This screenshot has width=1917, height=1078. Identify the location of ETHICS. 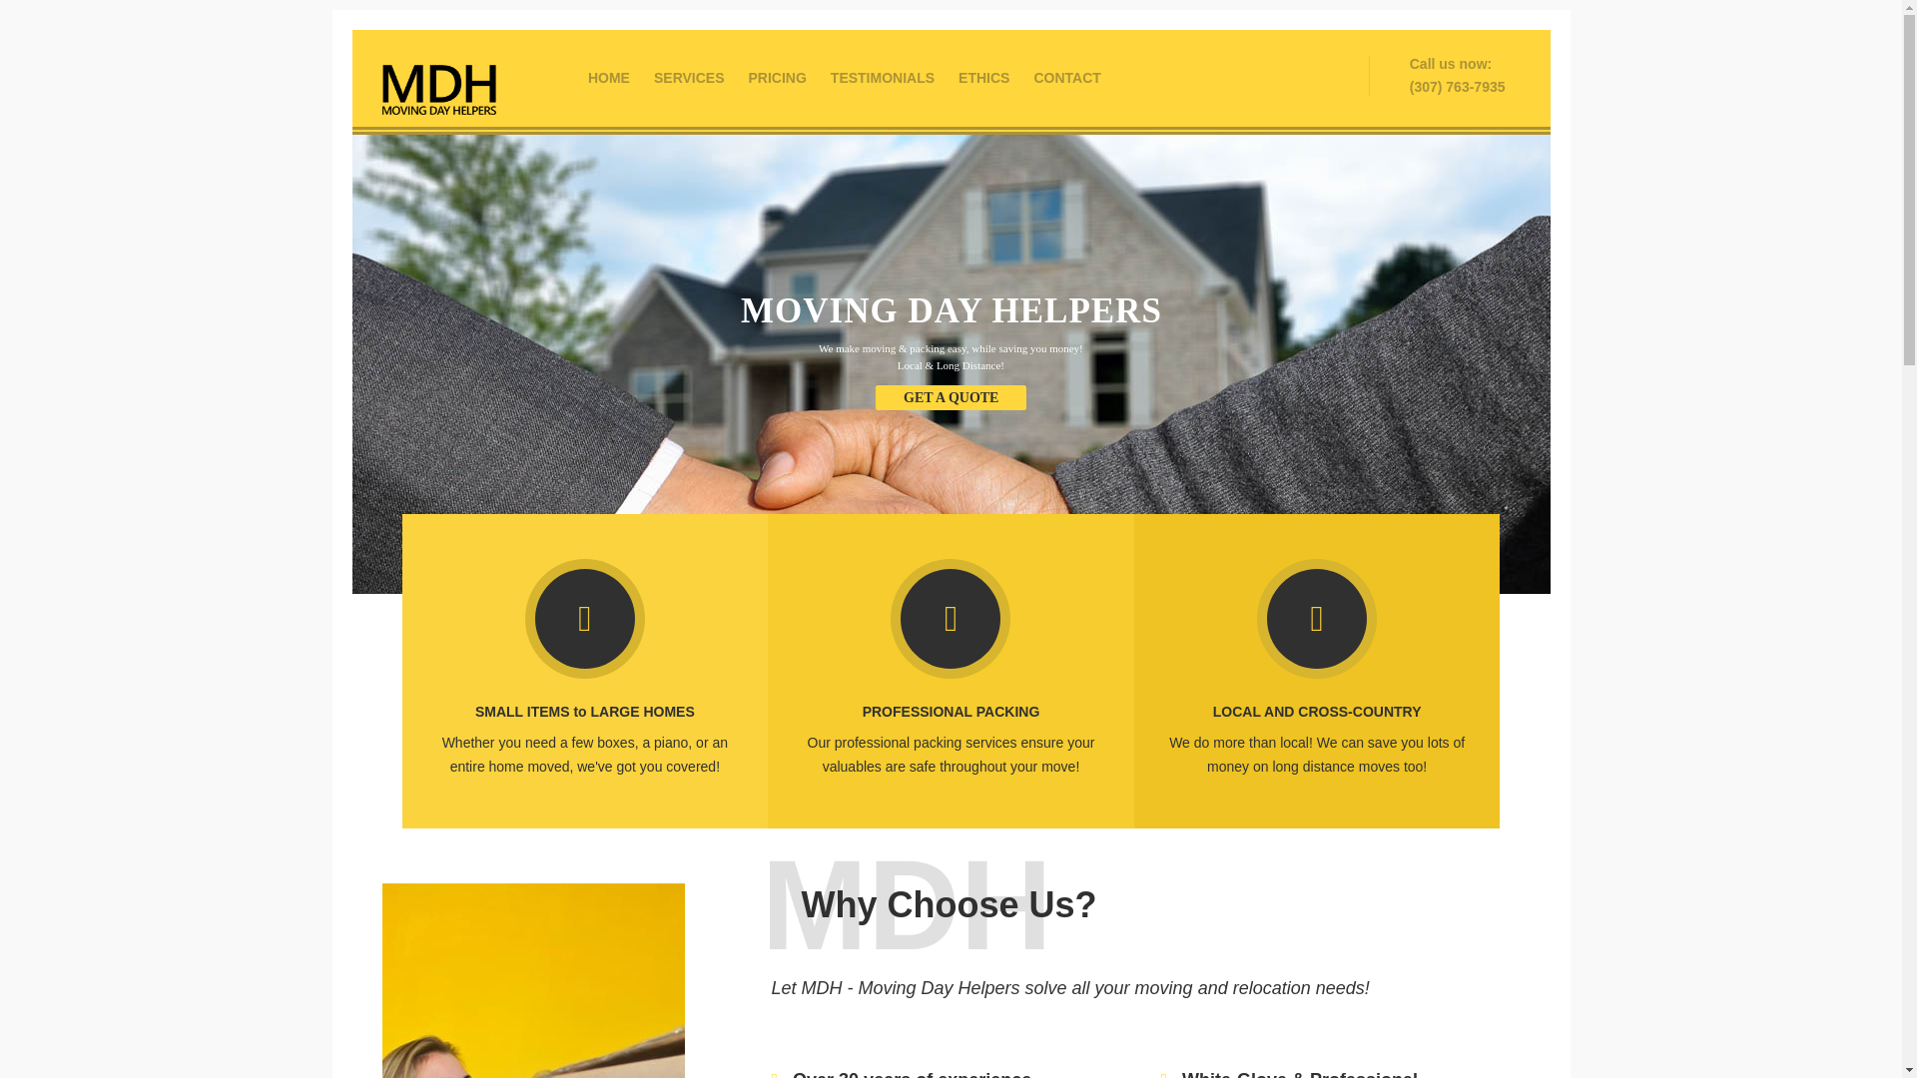
(984, 78).